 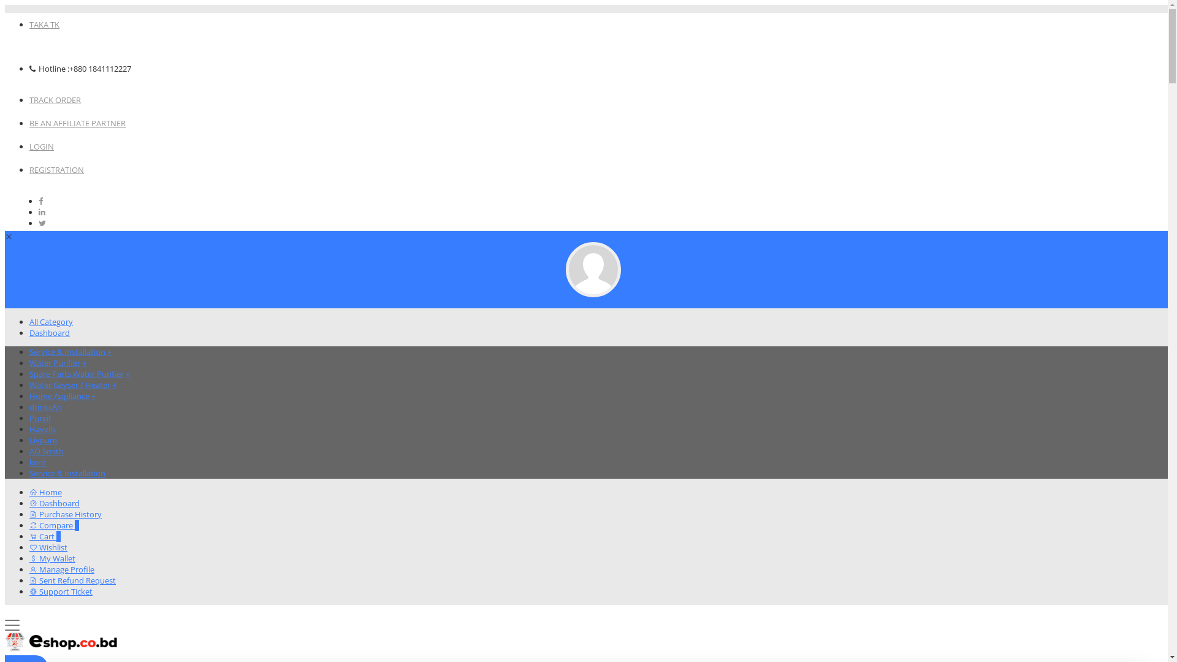 What do you see at coordinates (45, 536) in the screenshot?
I see `Cart 0` at bounding box center [45, 536].